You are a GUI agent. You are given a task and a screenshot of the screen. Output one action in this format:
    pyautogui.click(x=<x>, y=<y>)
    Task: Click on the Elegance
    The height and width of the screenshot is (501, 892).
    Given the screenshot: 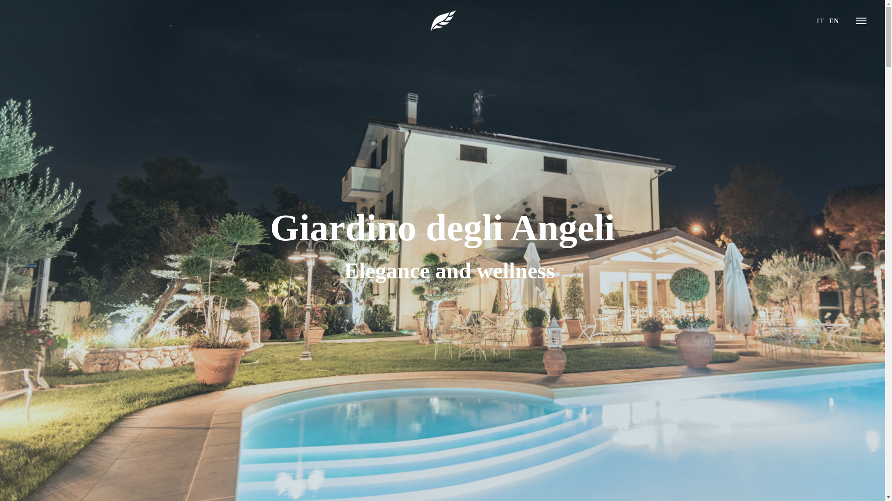 What is the action you would take?
    pyautogui.click(x=387, y=271)
    